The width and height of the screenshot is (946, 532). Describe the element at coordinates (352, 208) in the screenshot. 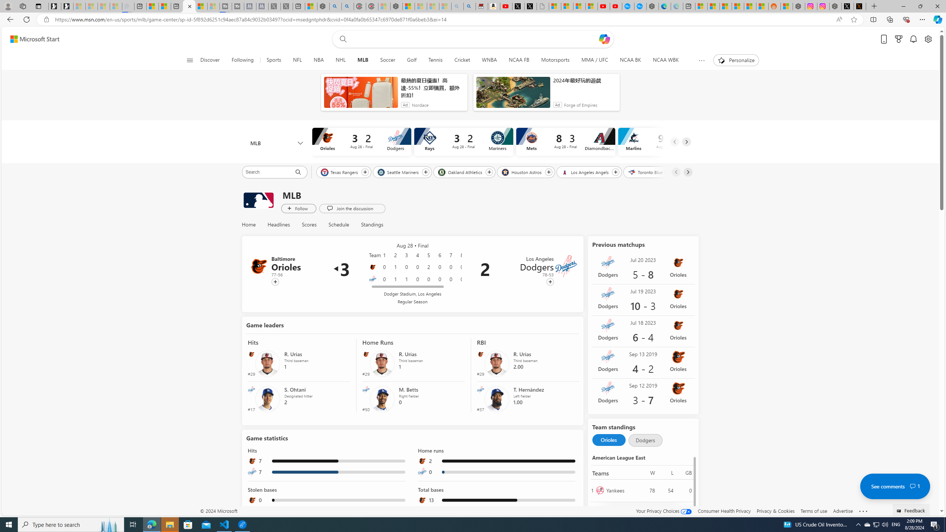

I see `Join the discussion` at that location.